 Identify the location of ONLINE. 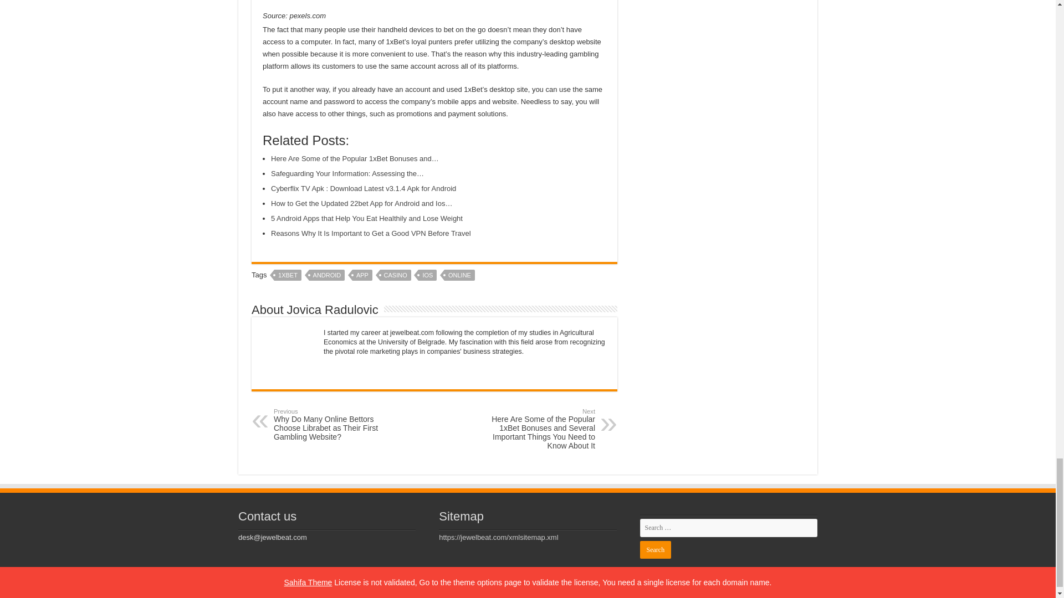
(459, 275).